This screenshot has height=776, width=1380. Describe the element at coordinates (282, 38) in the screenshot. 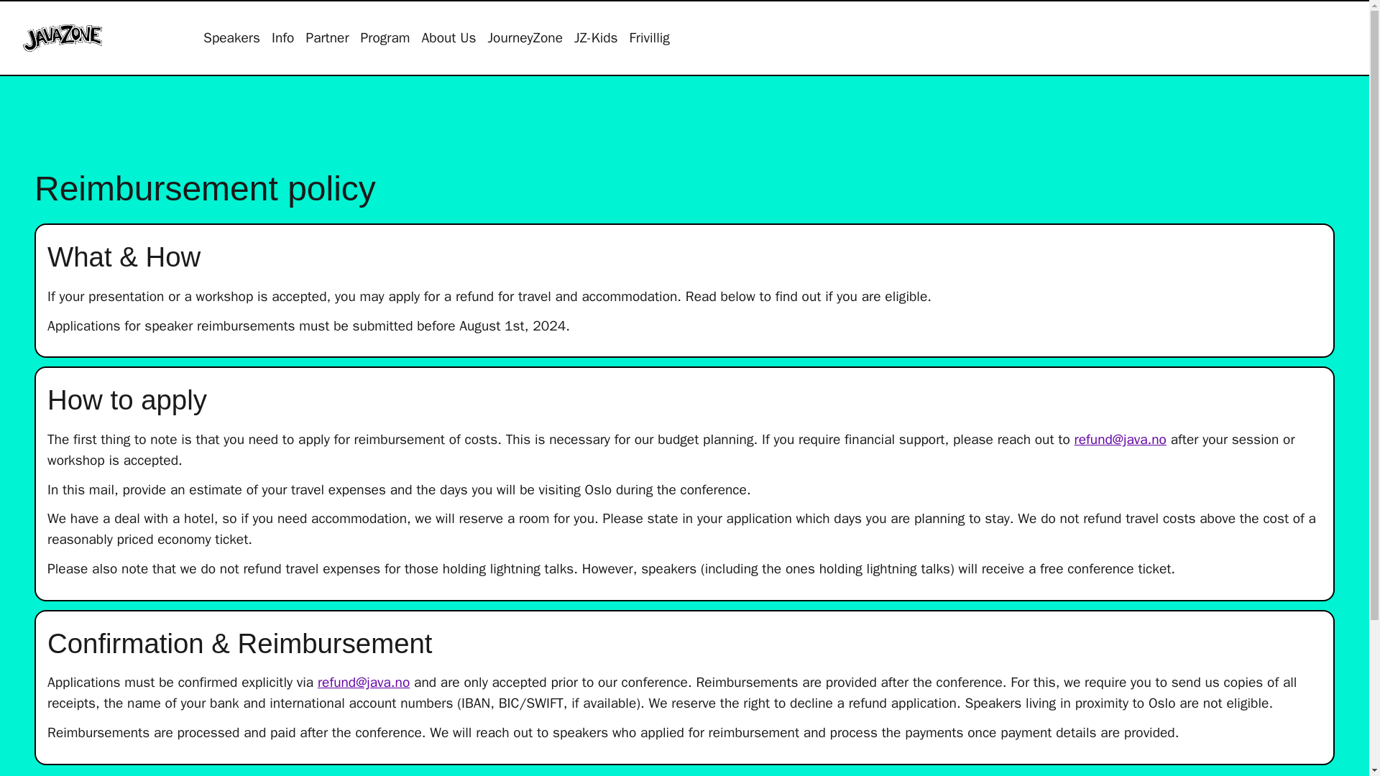

I see `Info` at that location.